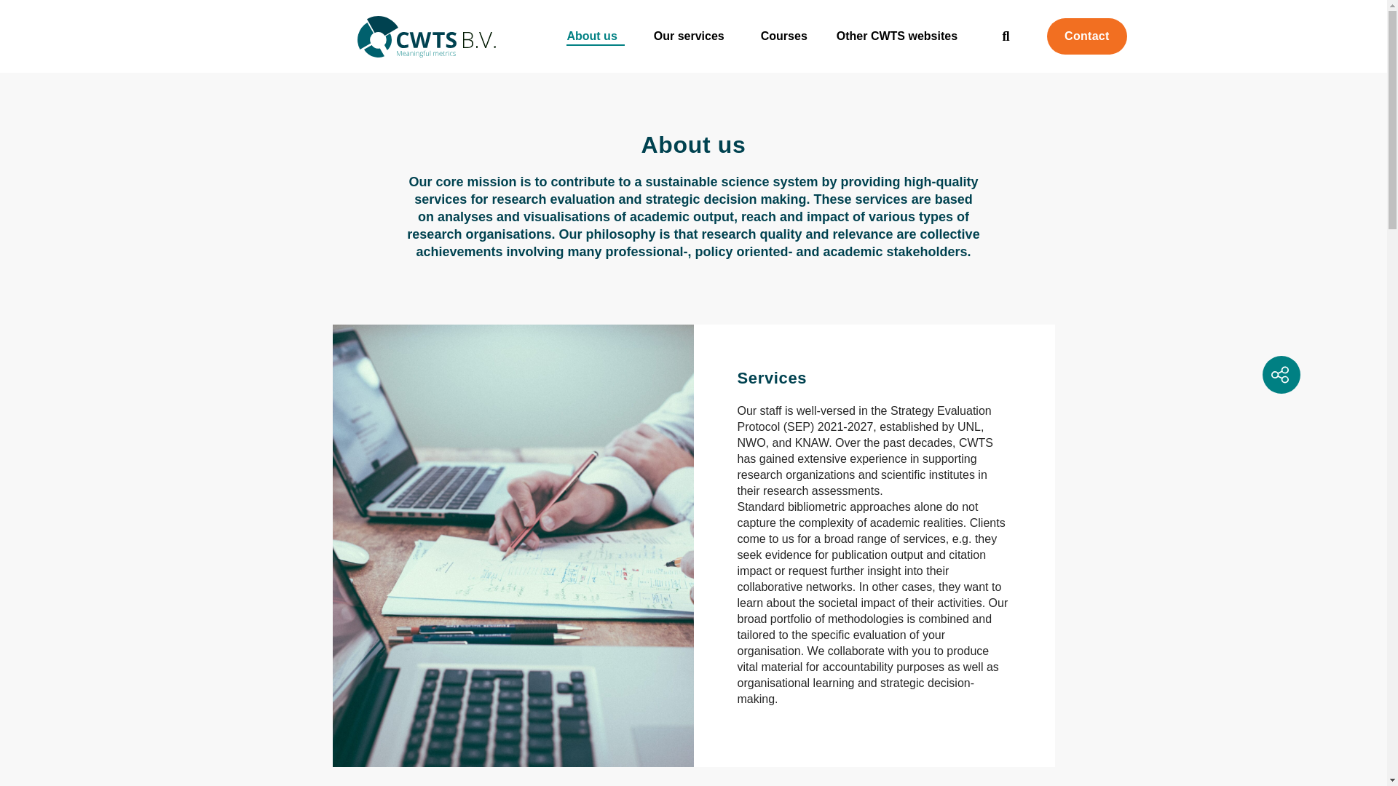 The width and height of the screenshot is (1398, 786). I want to click on Our services, so click(692, 36).